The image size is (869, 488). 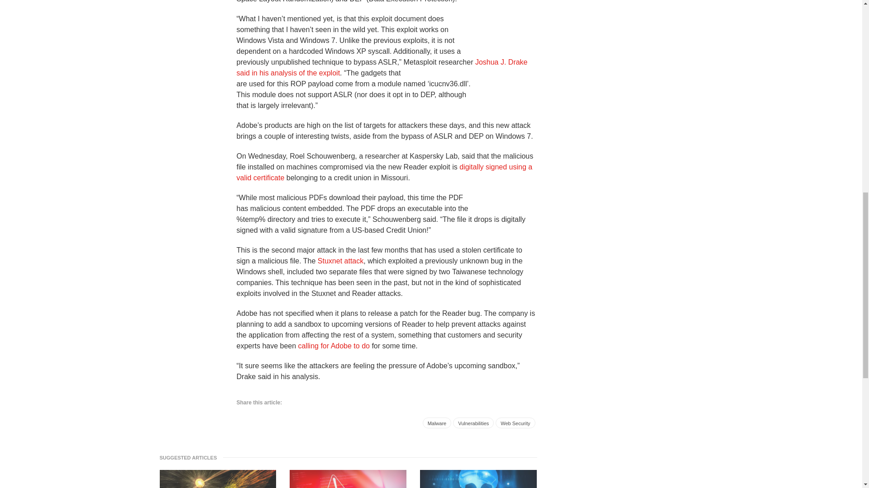 I want to click on Joshua J. Drake said in his analysis of the exploit, so click(x=382, y=67).